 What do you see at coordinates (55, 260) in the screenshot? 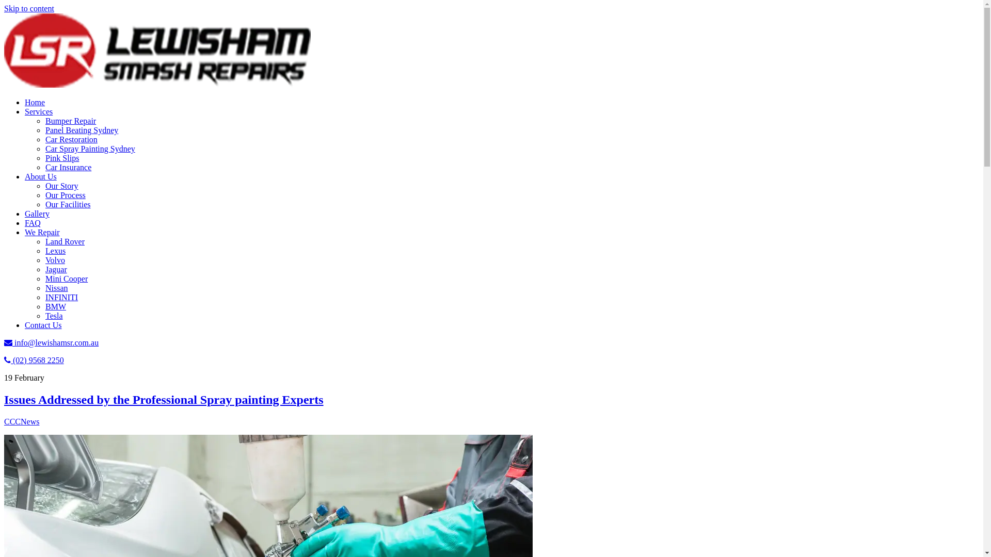
I see `Volvo` at bounding box center [55, 260].